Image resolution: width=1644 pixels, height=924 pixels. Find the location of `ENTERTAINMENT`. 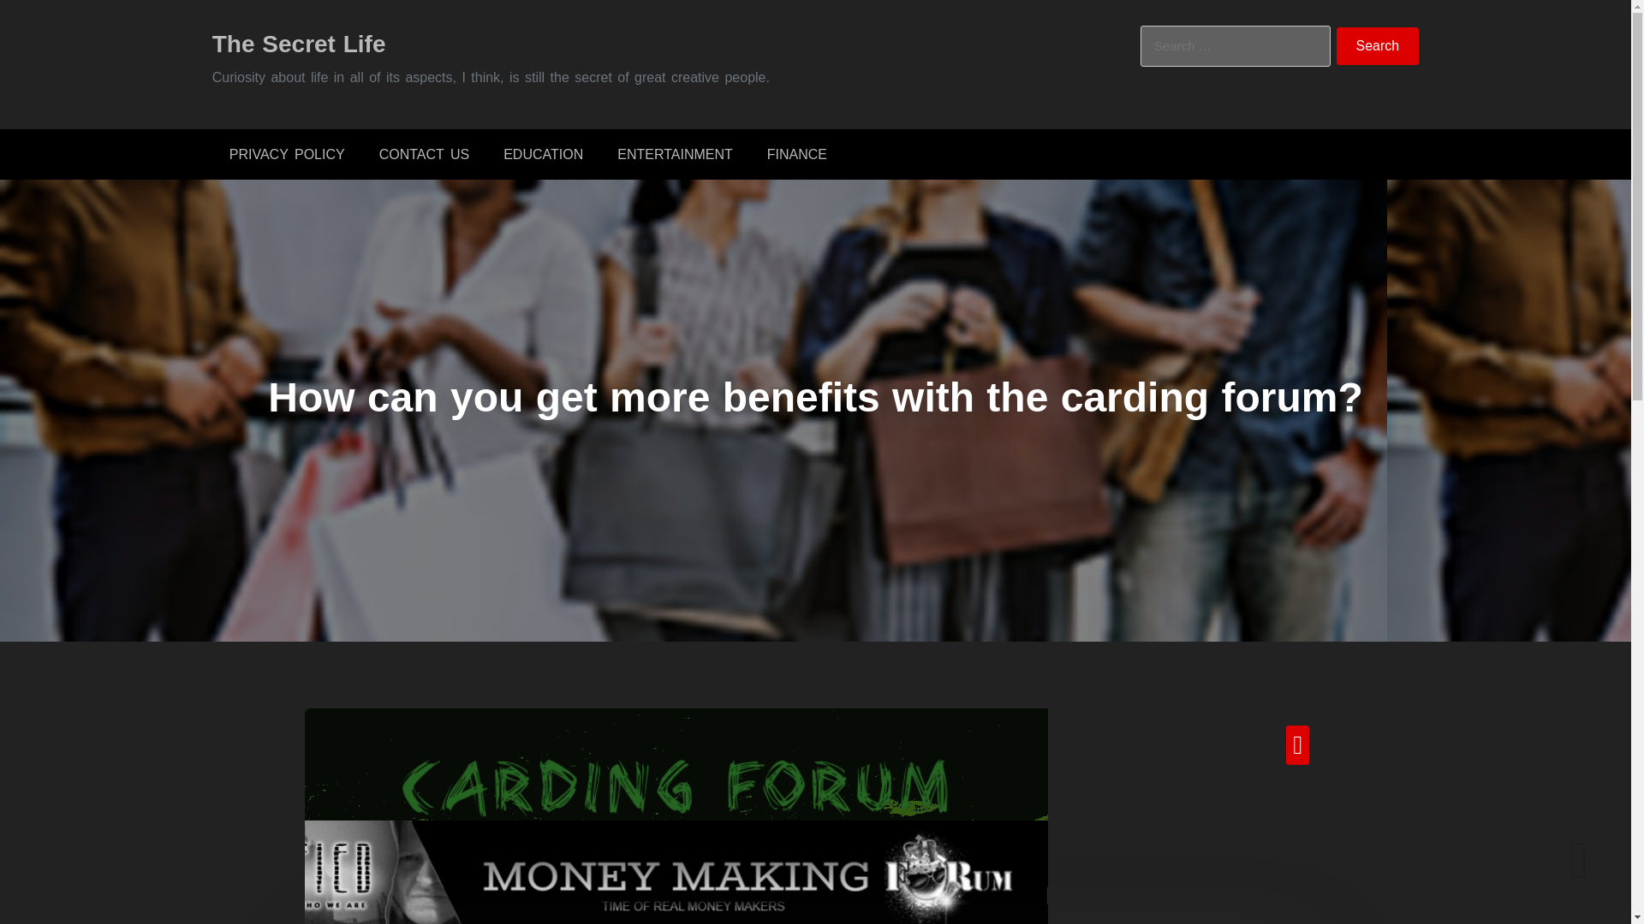

ENTERTAINMENT is located at coordinates (675, 154).